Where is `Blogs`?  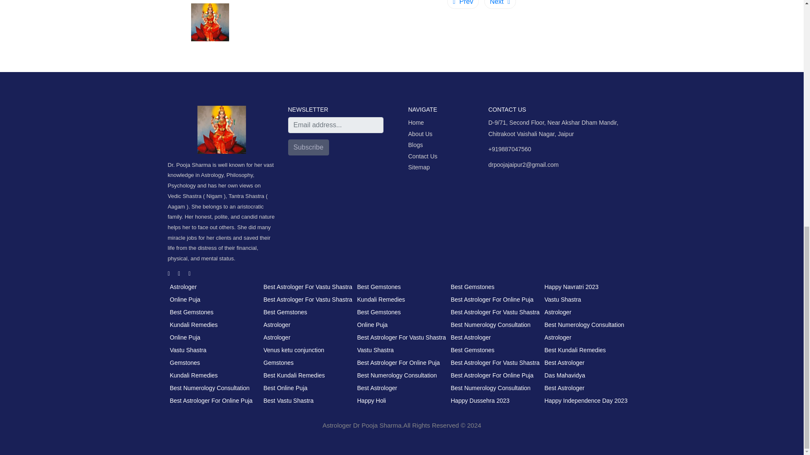
Blogs is located at coordinates (423, 145).